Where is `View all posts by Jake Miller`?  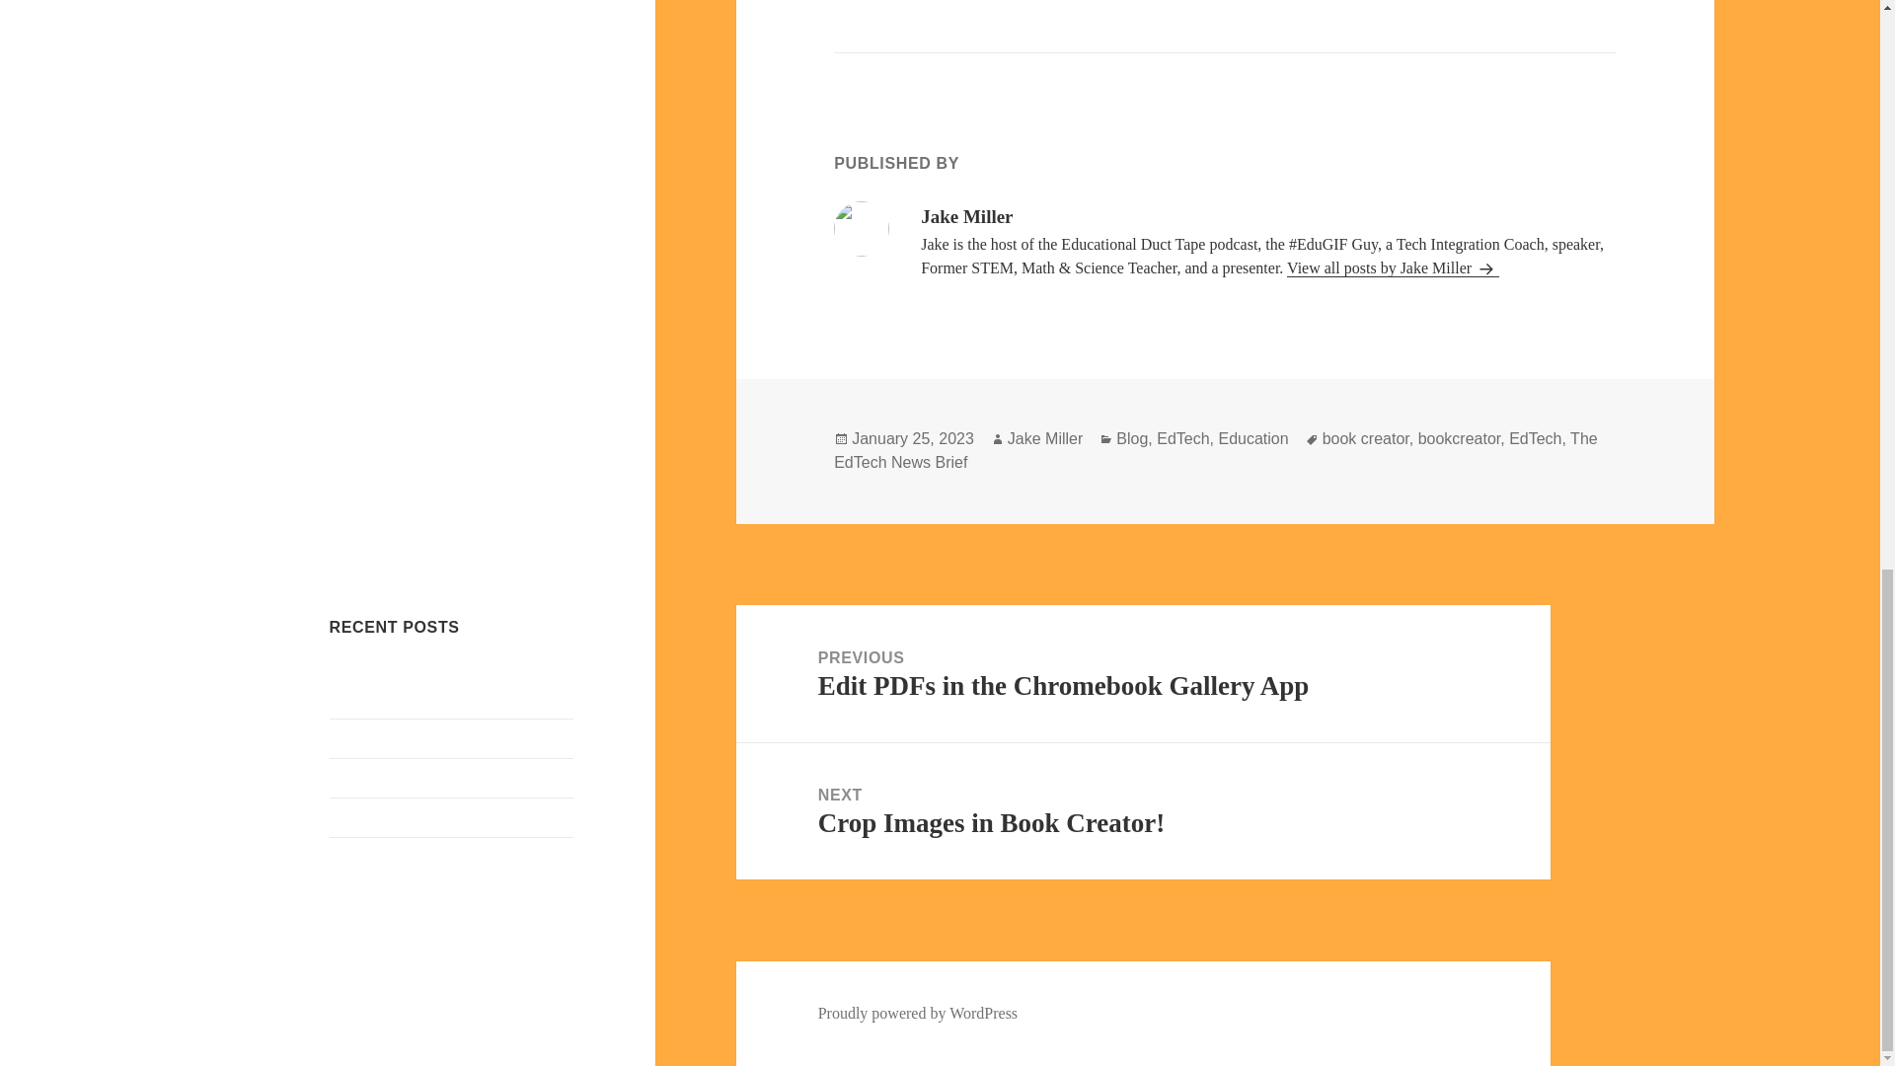
View all posts by Jake Miller is located at coordinates (390, 776).